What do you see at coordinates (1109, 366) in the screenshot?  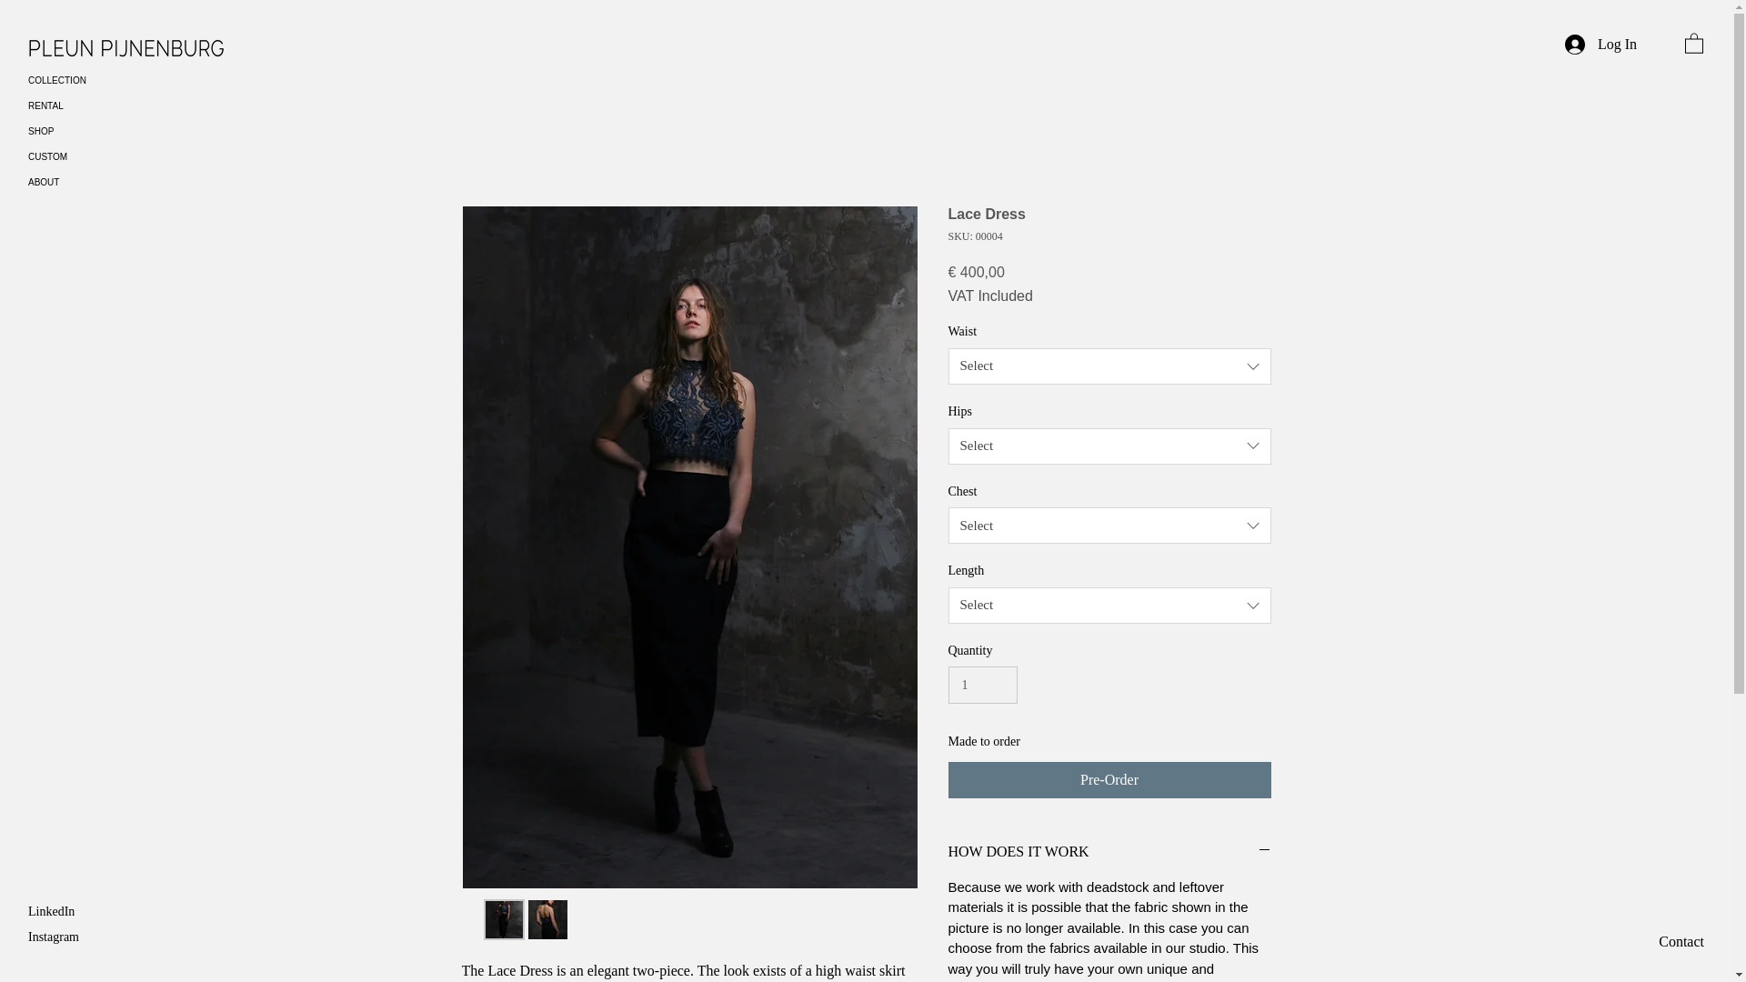 I see `Select` at bounding box center [1109, 366].